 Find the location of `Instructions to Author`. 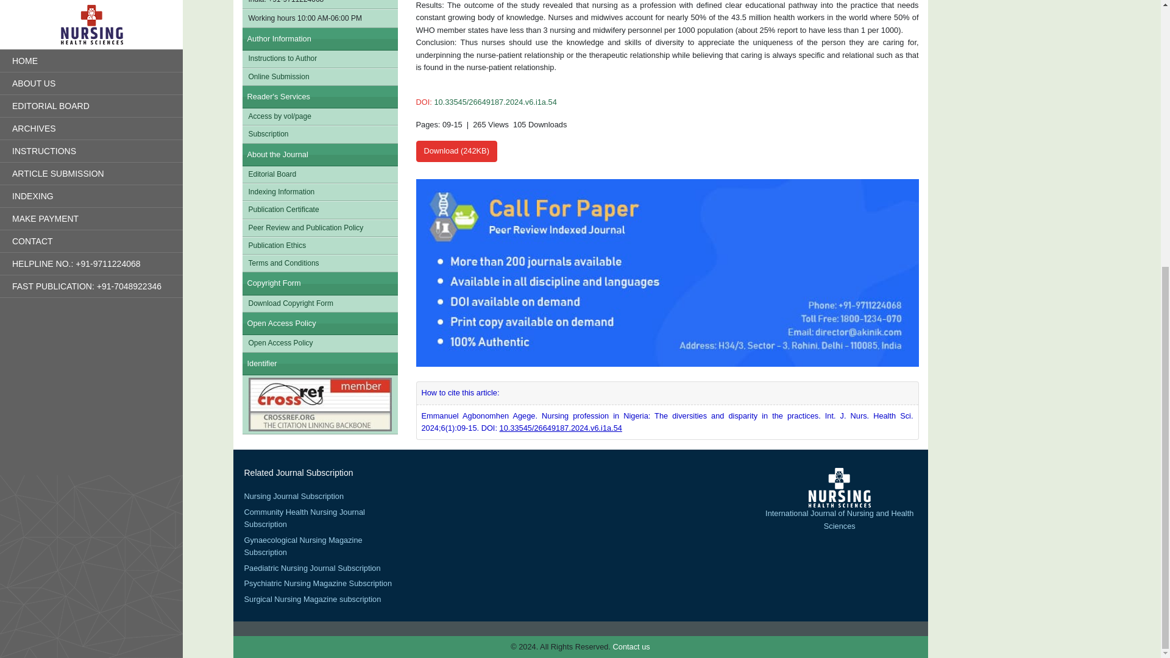

Instructions to Author is located at coordinates (319, 58).